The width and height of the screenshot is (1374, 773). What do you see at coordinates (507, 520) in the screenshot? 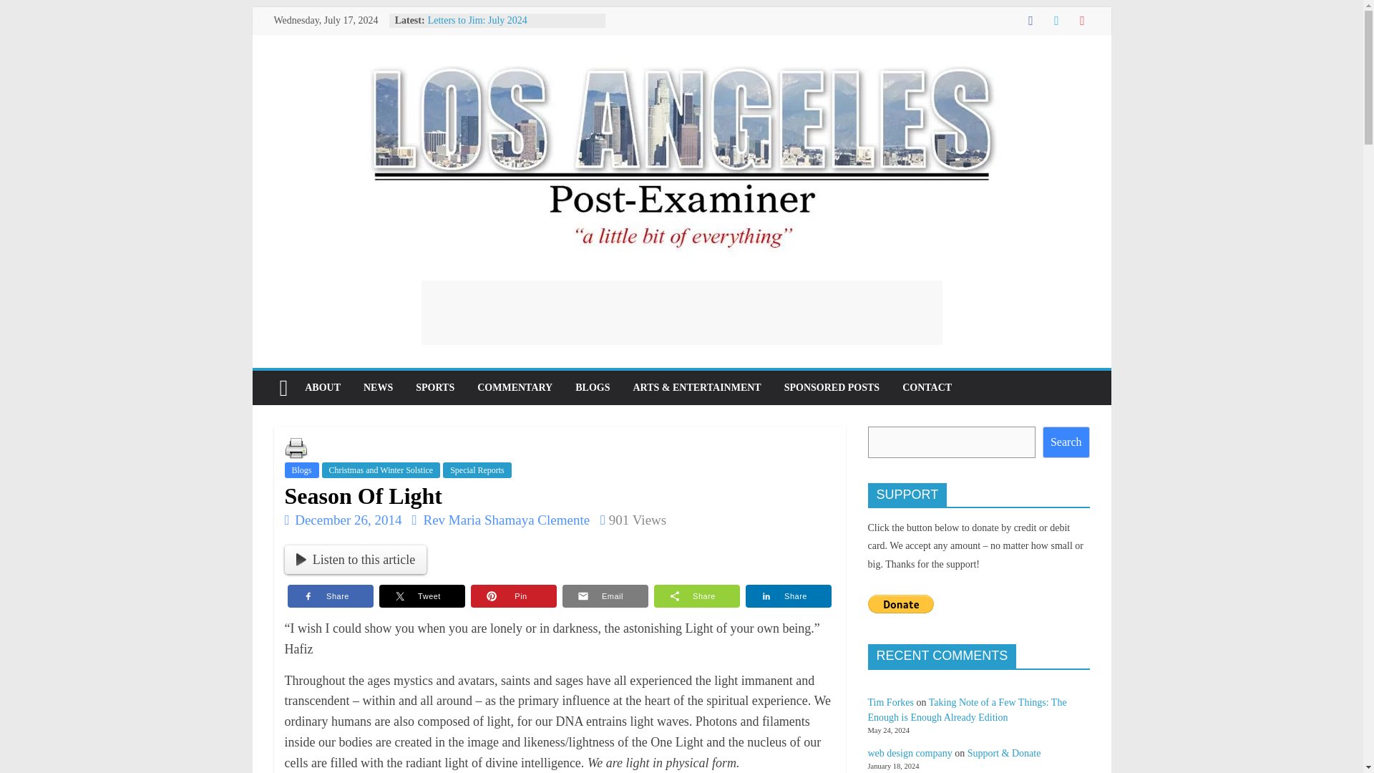
I see `Rev Maria Shamaya Clemente` at bounding box center [507, 520].